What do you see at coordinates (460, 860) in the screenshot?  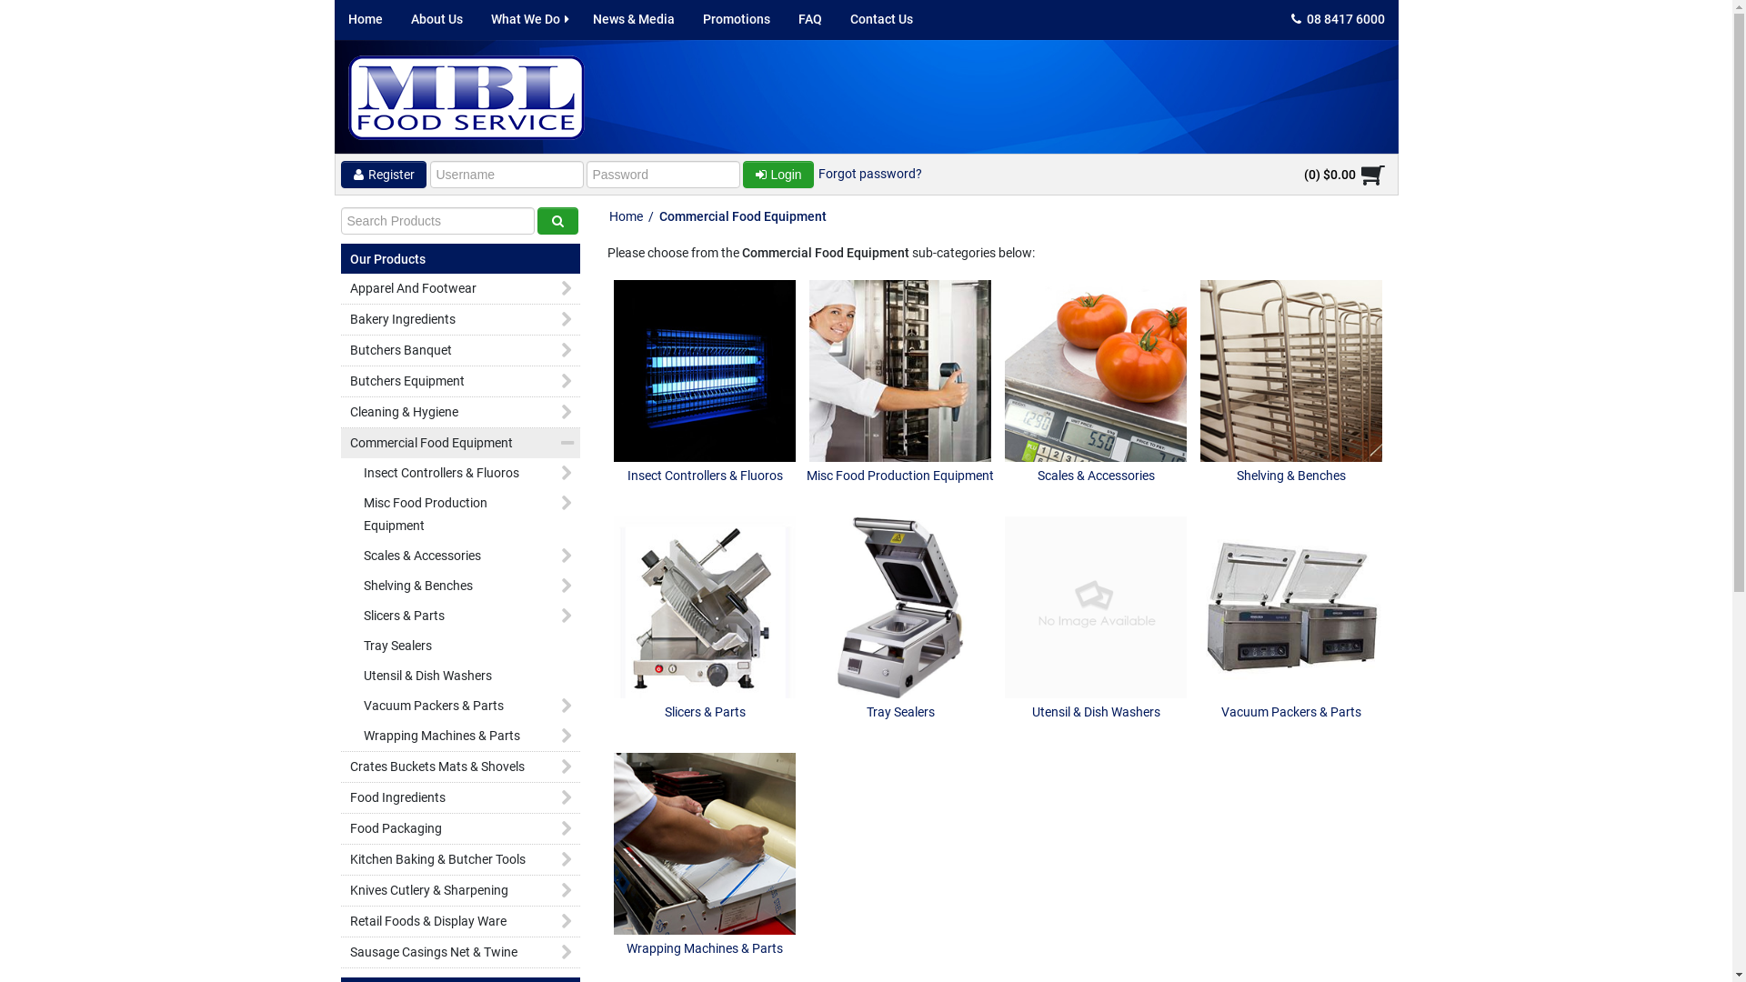 I see `Kitchen Baking & Butcher Tools` at bounding box center [460, 860].